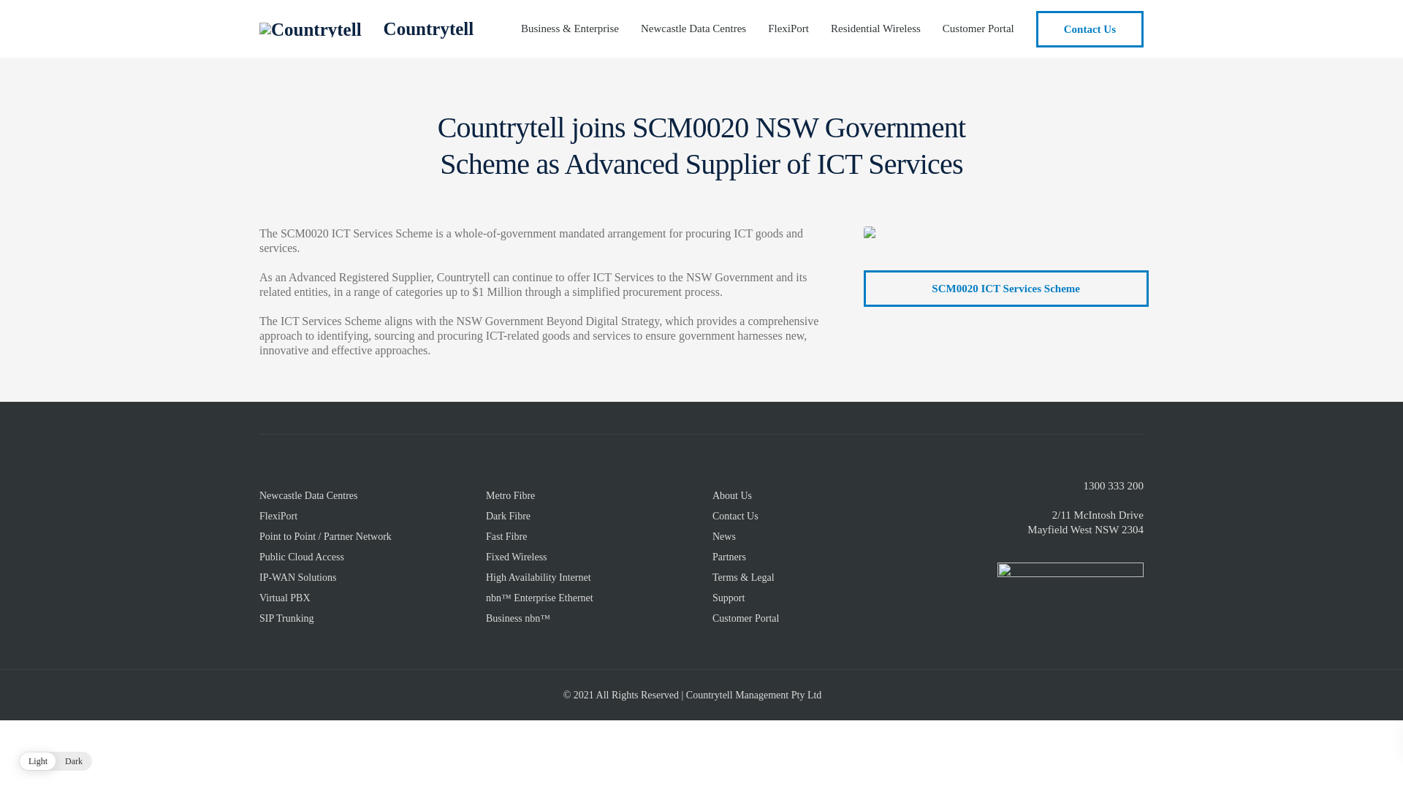 The image size is (1403, 789). I want to click on Virtual PBX, so click(285, 601).